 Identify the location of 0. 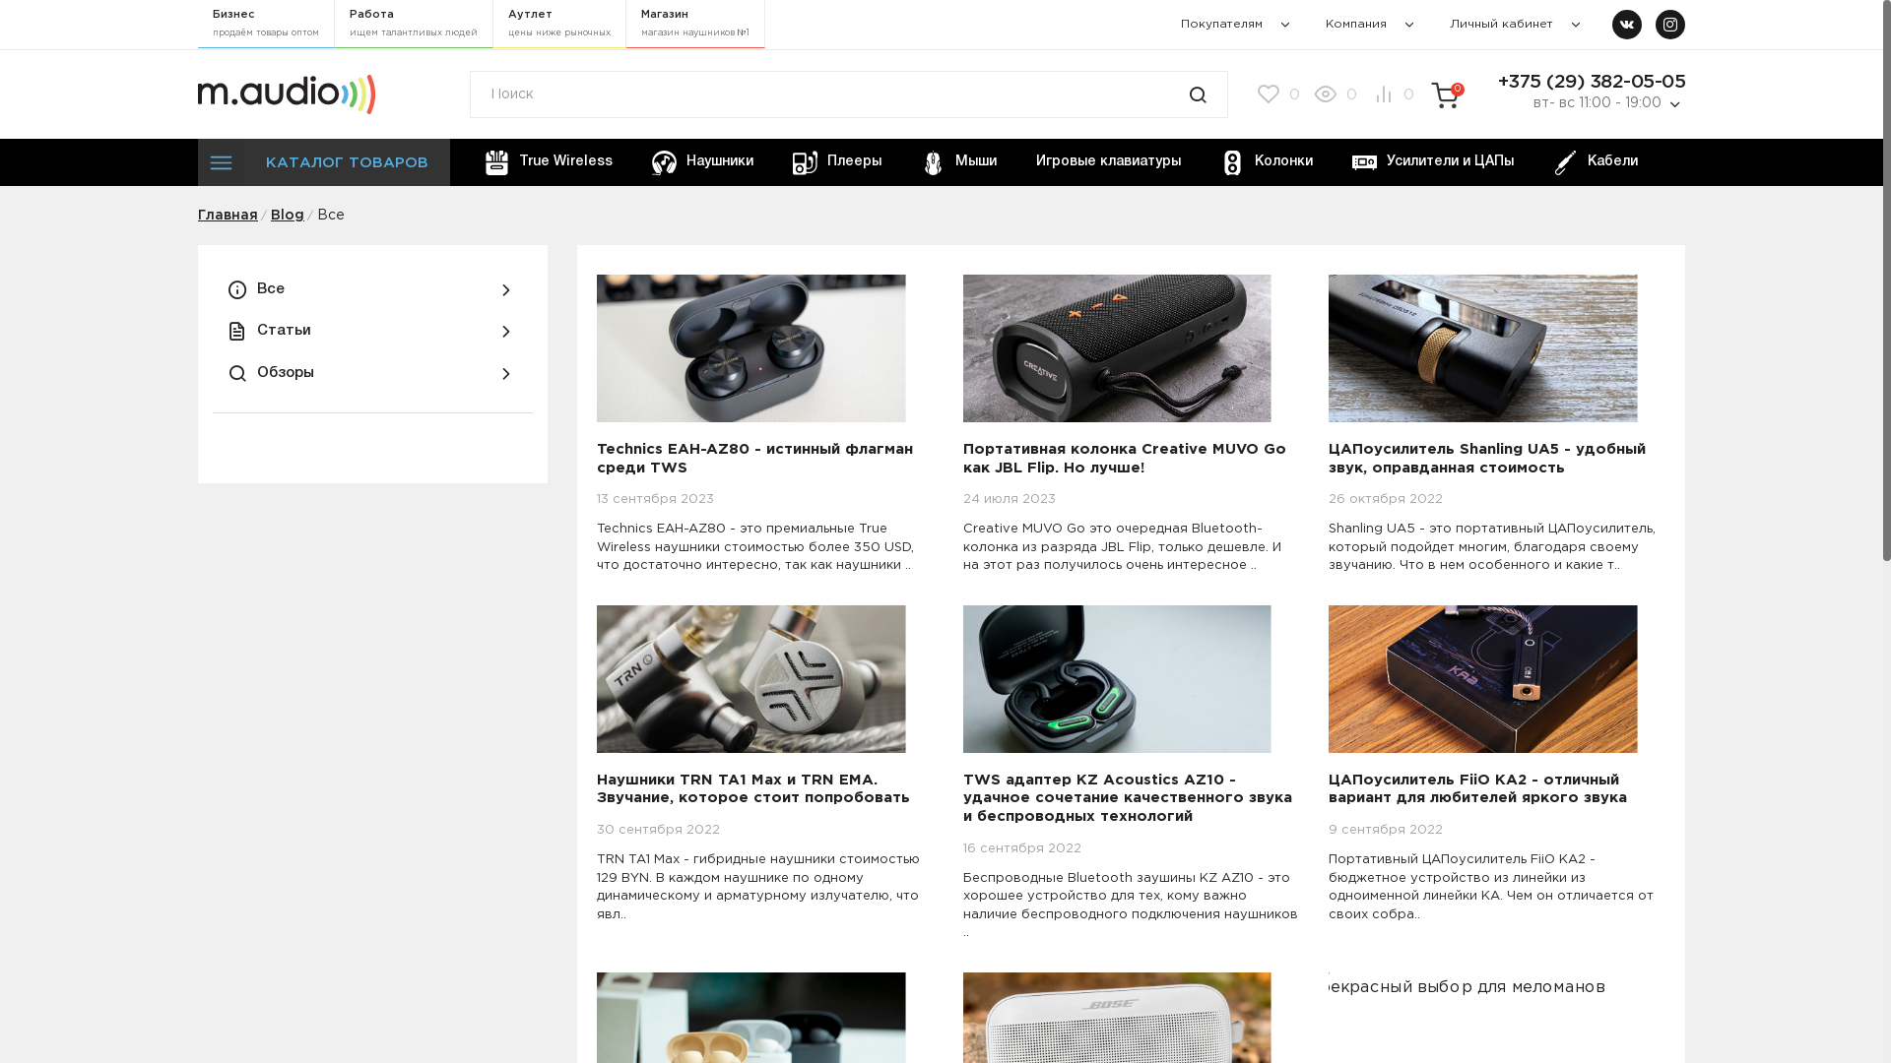
(1445, 96).